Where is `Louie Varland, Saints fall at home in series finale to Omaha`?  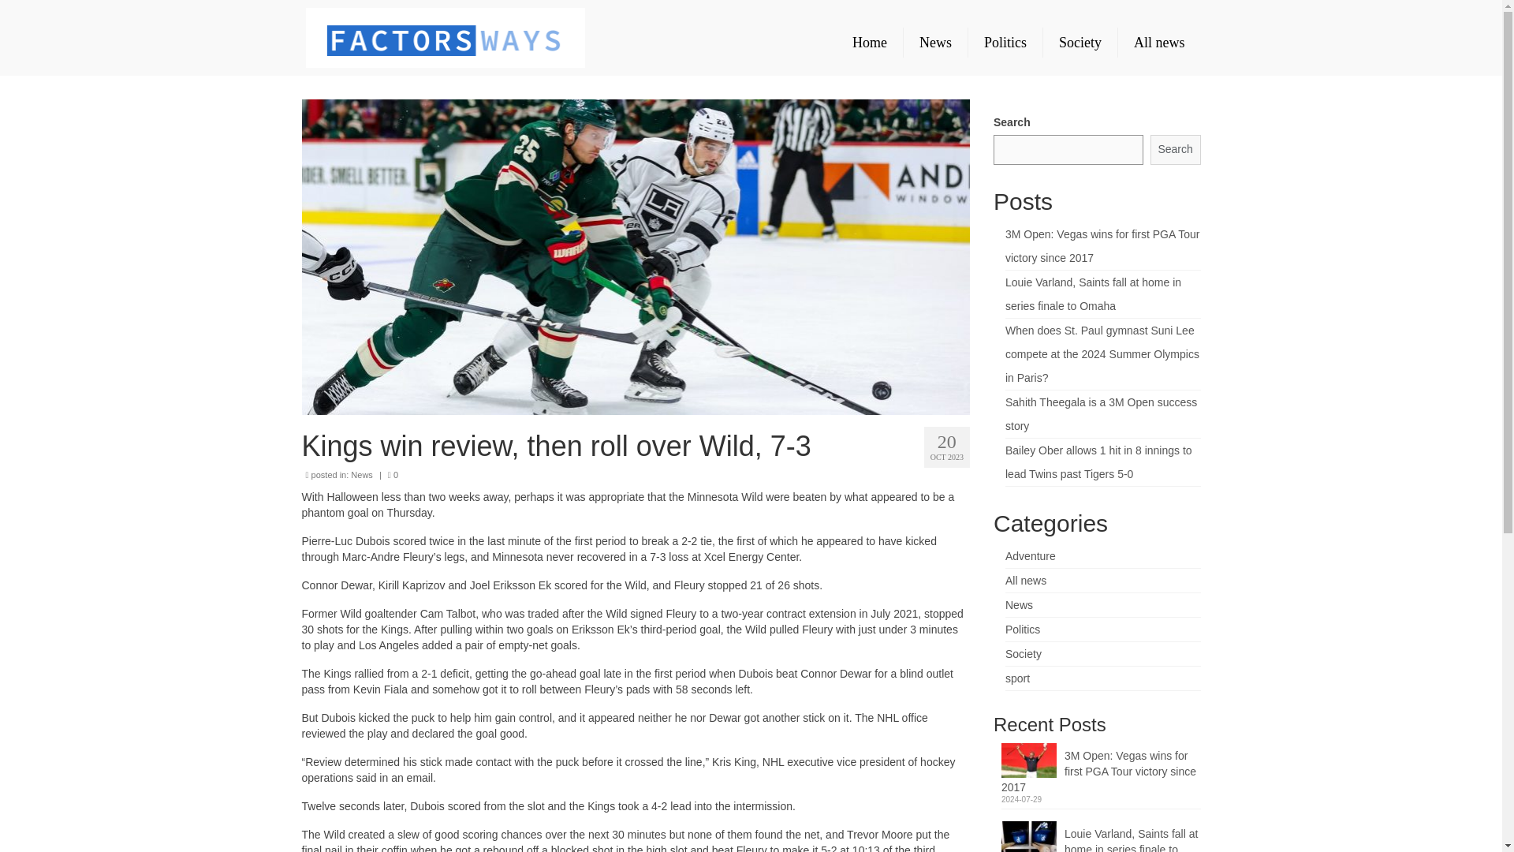 Louie Varland, Saints fall at home in series finale to Omaha is located at coordinates (1093, 293).